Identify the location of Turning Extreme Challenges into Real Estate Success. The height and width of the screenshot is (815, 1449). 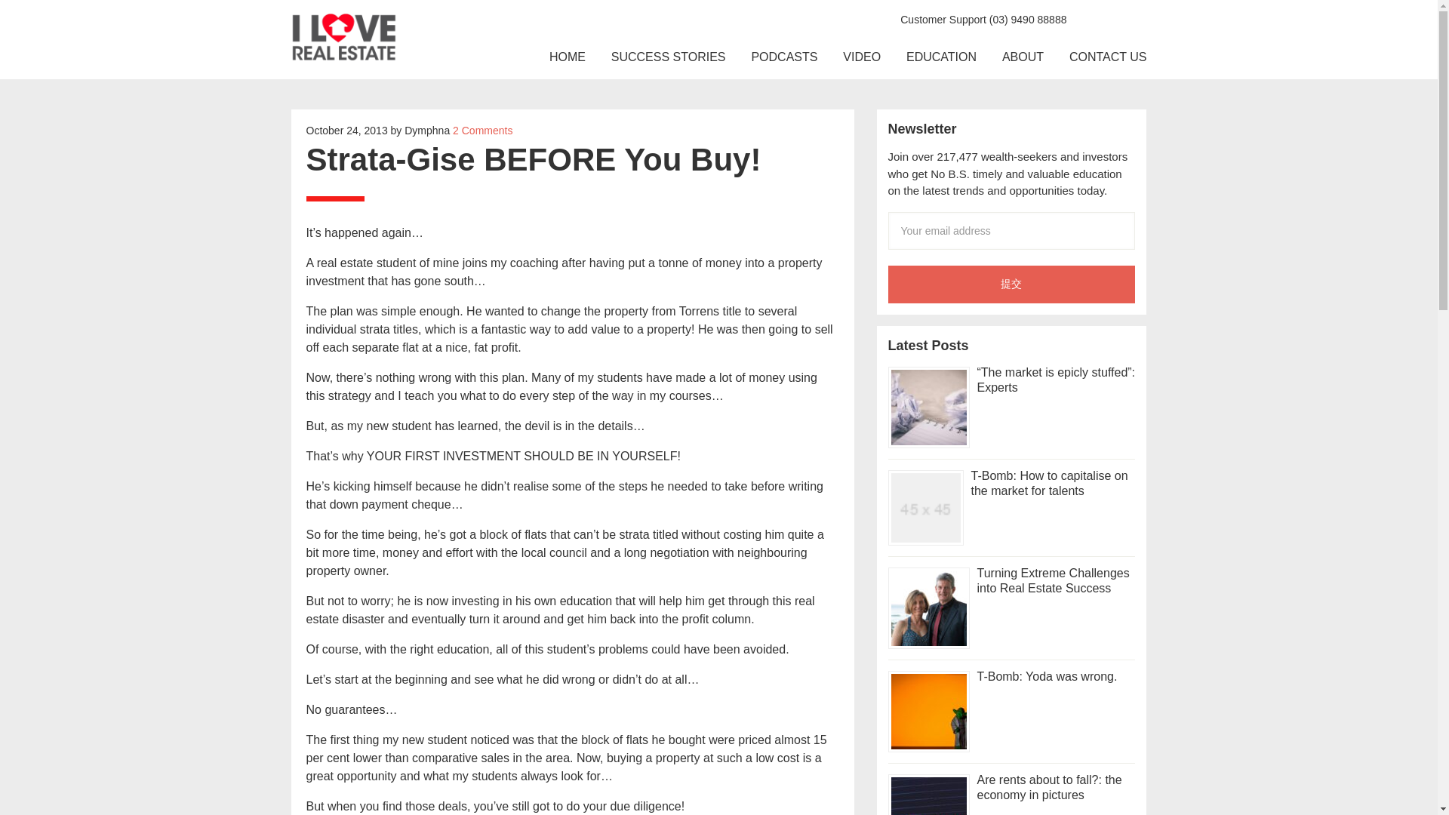
(1052, 580).